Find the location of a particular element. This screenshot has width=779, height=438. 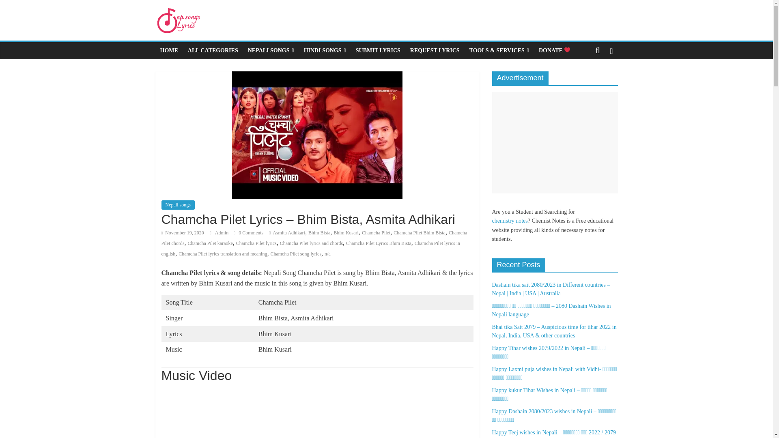

Chamcha Pilet lyrics translation and meaning is located at coordinates (222, 253).